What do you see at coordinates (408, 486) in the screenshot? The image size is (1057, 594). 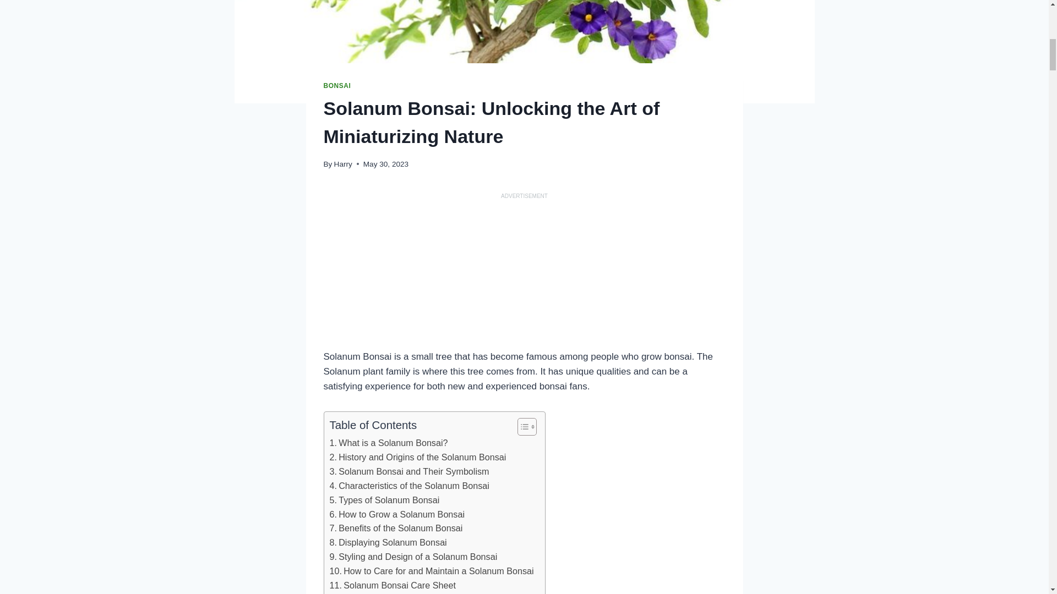 I see `Characteristics of the Solanum Bonsai` at bounding box center [408, 486].